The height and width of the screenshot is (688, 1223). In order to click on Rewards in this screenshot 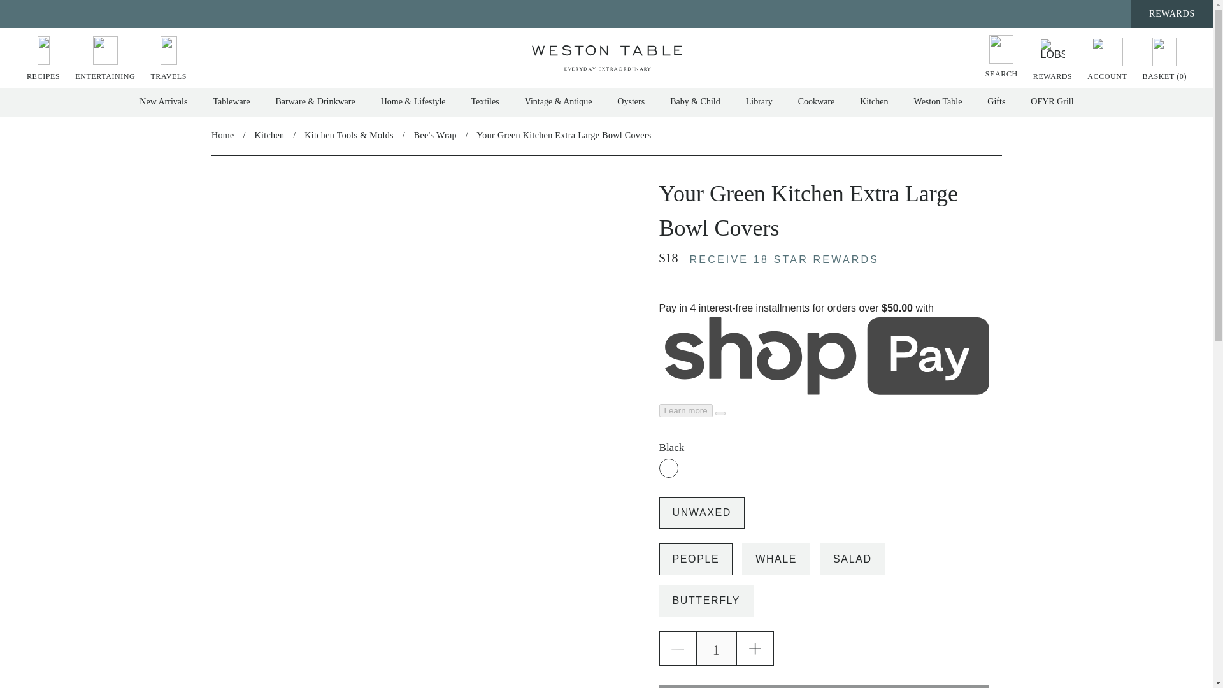, I will do `click(1052, 59)`.